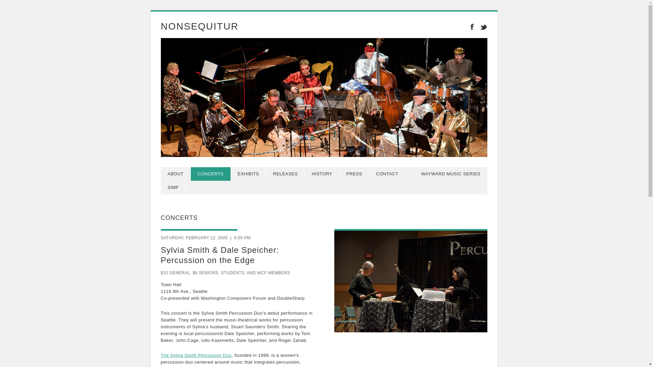  I want to click on EXHIBITS, so click(249, 174).